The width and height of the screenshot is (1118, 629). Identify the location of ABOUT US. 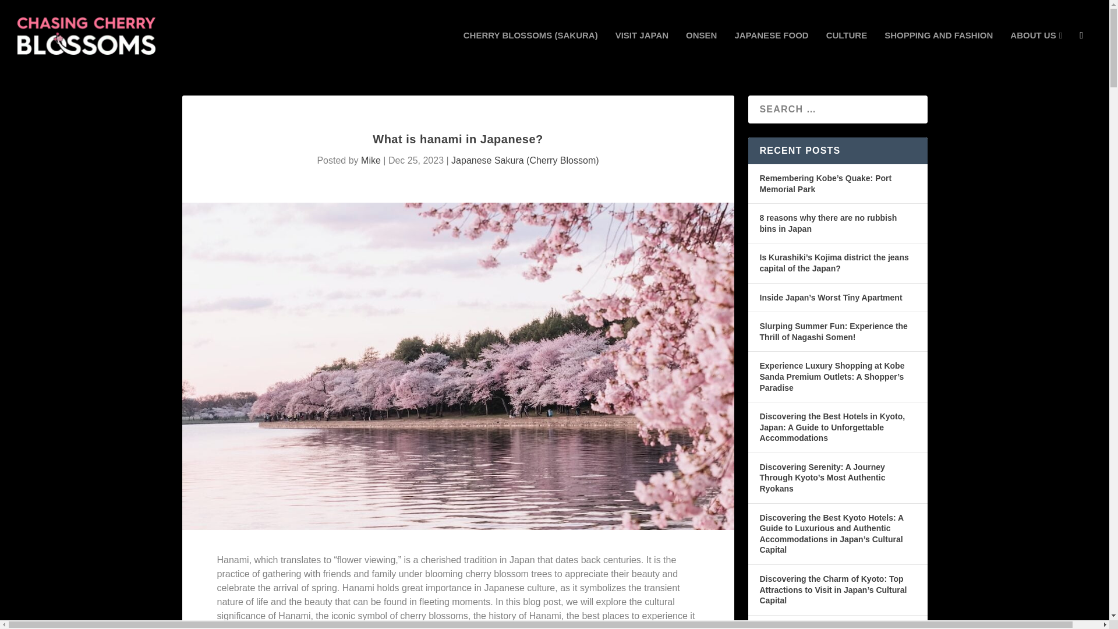
(1036, 51).